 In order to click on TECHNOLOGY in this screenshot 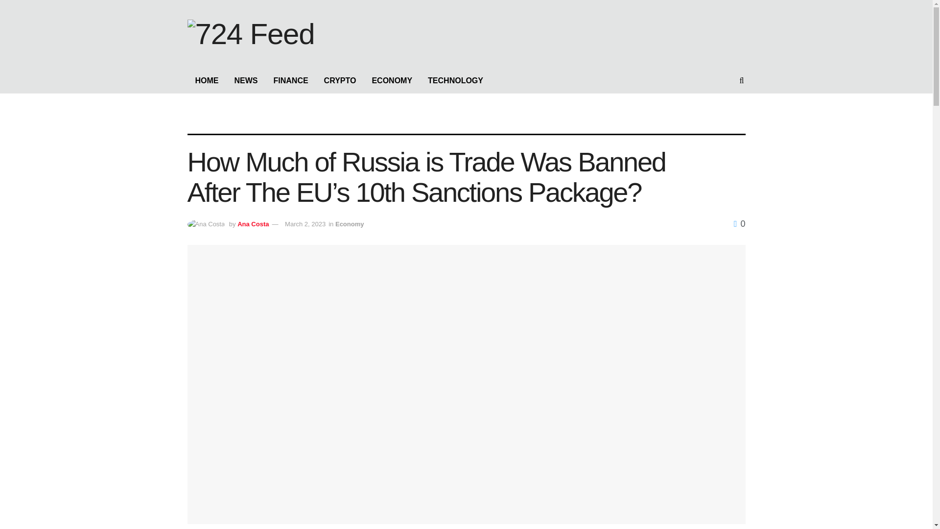, I will do `click(455, 81)`.